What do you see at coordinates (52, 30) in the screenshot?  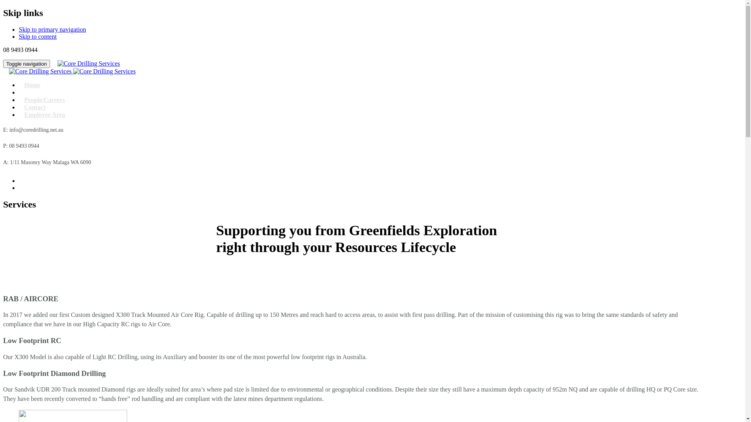 I see `Skip to primary navigation` at bounding box center [52, 30].